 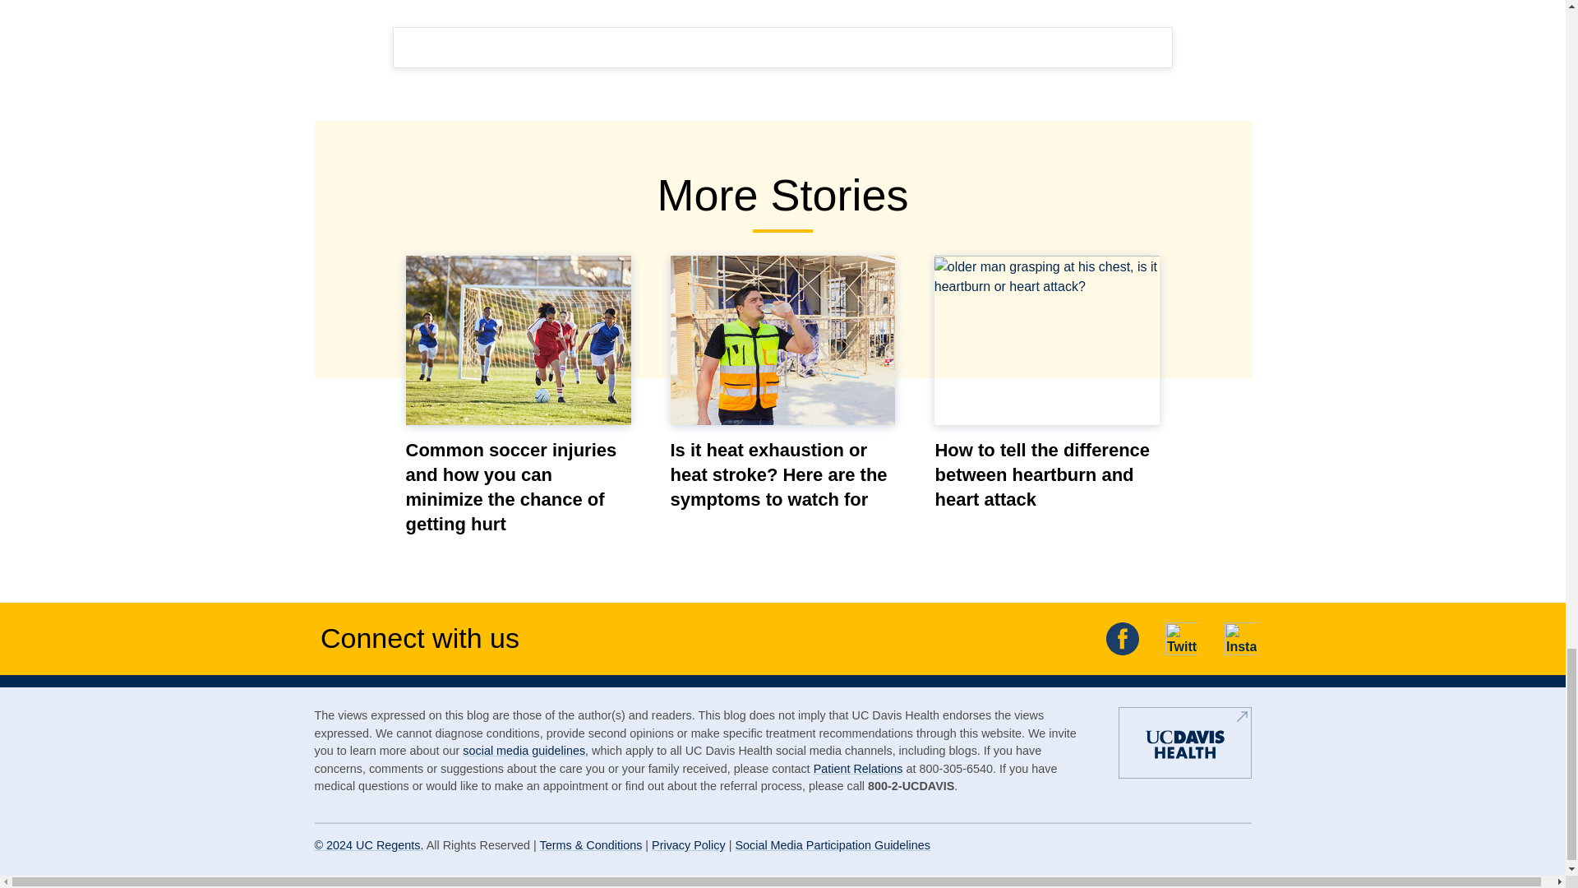 I want to click on UC Davis Health, so click(x=1185, y=750).